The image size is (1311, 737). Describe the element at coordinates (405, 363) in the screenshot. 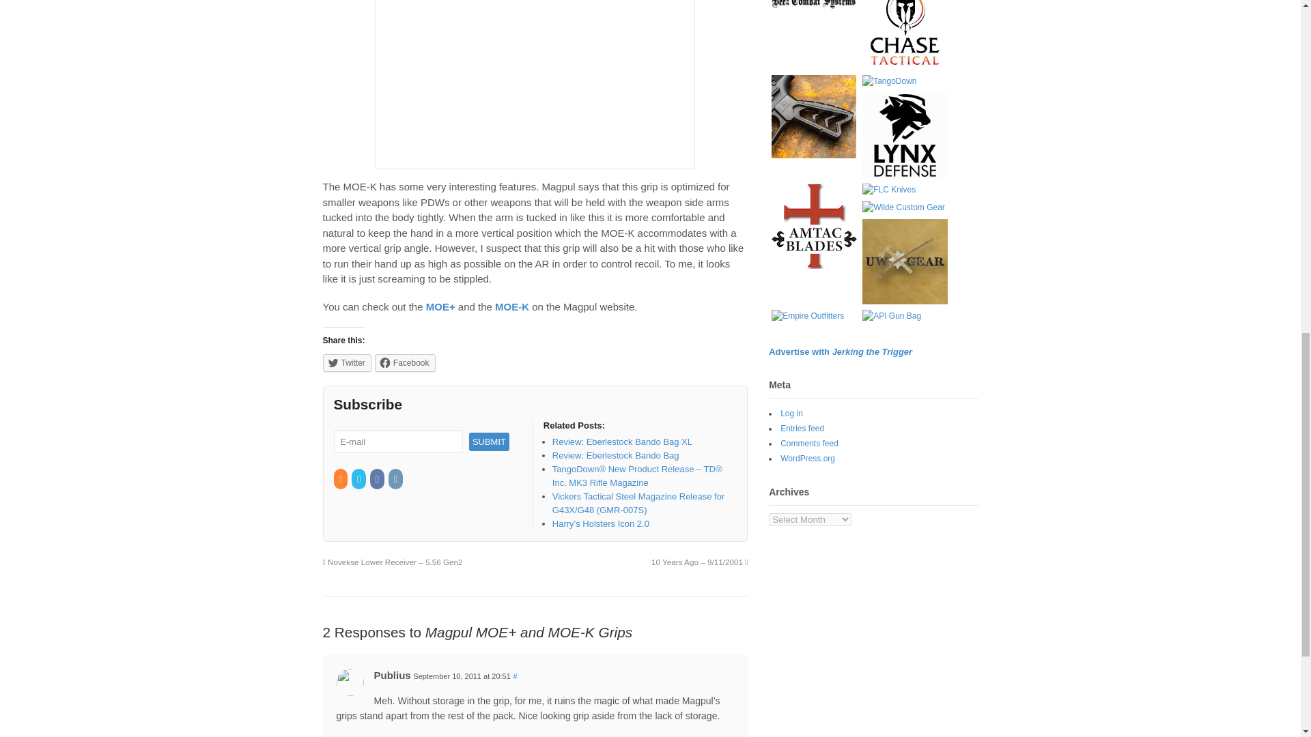

I see `Click to share on Facebook` at that location.